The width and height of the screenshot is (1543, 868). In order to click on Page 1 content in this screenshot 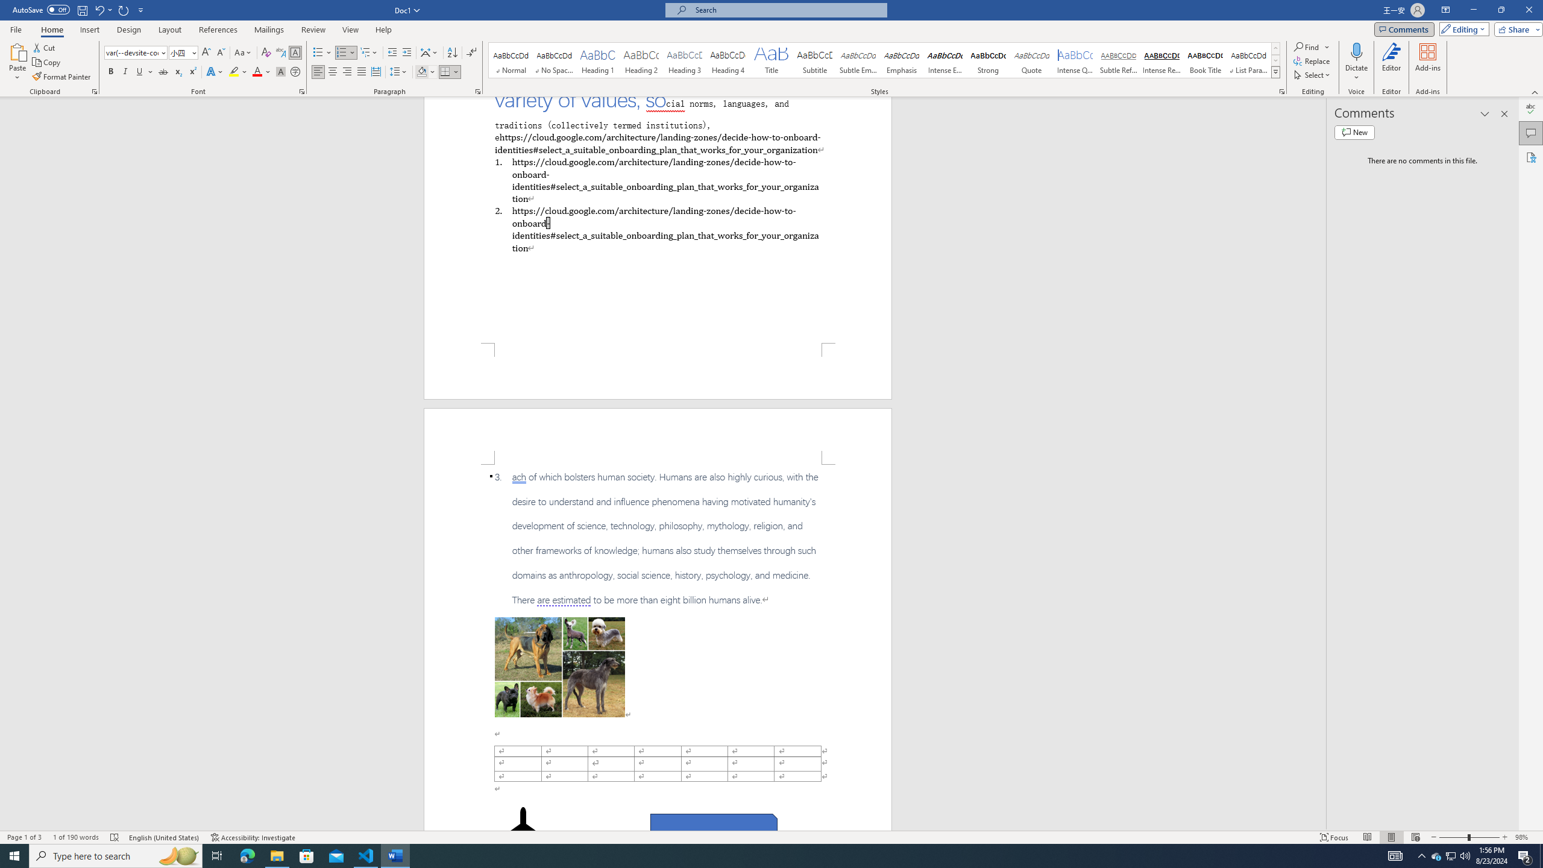, I will do `click(658, 219)`.